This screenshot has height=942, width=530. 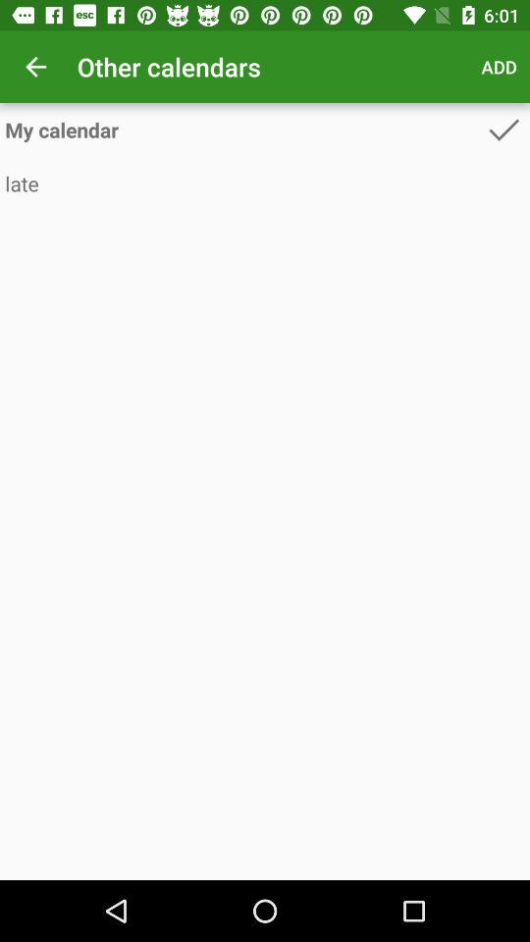 I want to click on turn off app next to other calendars icon, so click(x=35, y=67).